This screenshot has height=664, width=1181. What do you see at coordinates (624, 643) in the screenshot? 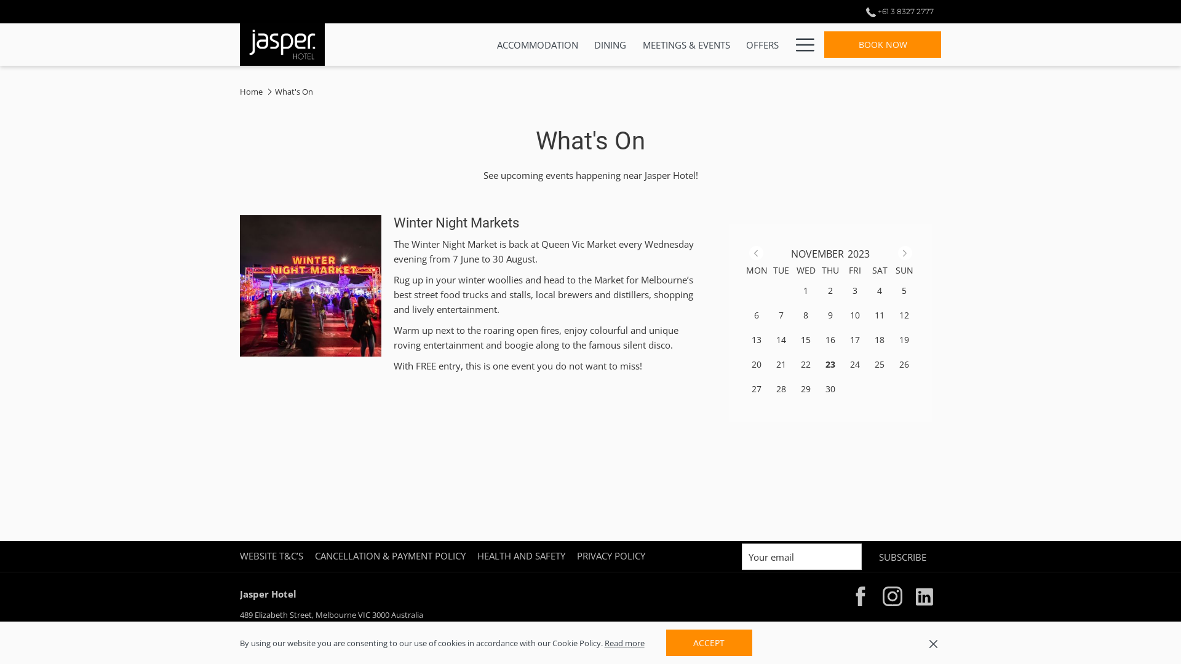
I see `Read more` at bounding box center [624, 643].